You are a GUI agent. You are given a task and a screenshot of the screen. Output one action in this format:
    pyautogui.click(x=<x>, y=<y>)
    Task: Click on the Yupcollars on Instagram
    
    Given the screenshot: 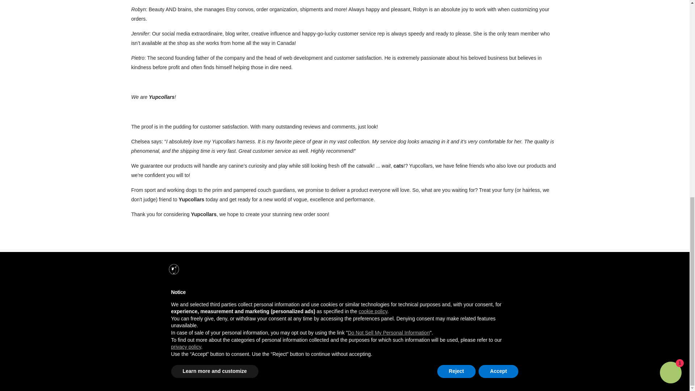 What is the action you would take?
    pyautogui.click(x=548, y=376)
    